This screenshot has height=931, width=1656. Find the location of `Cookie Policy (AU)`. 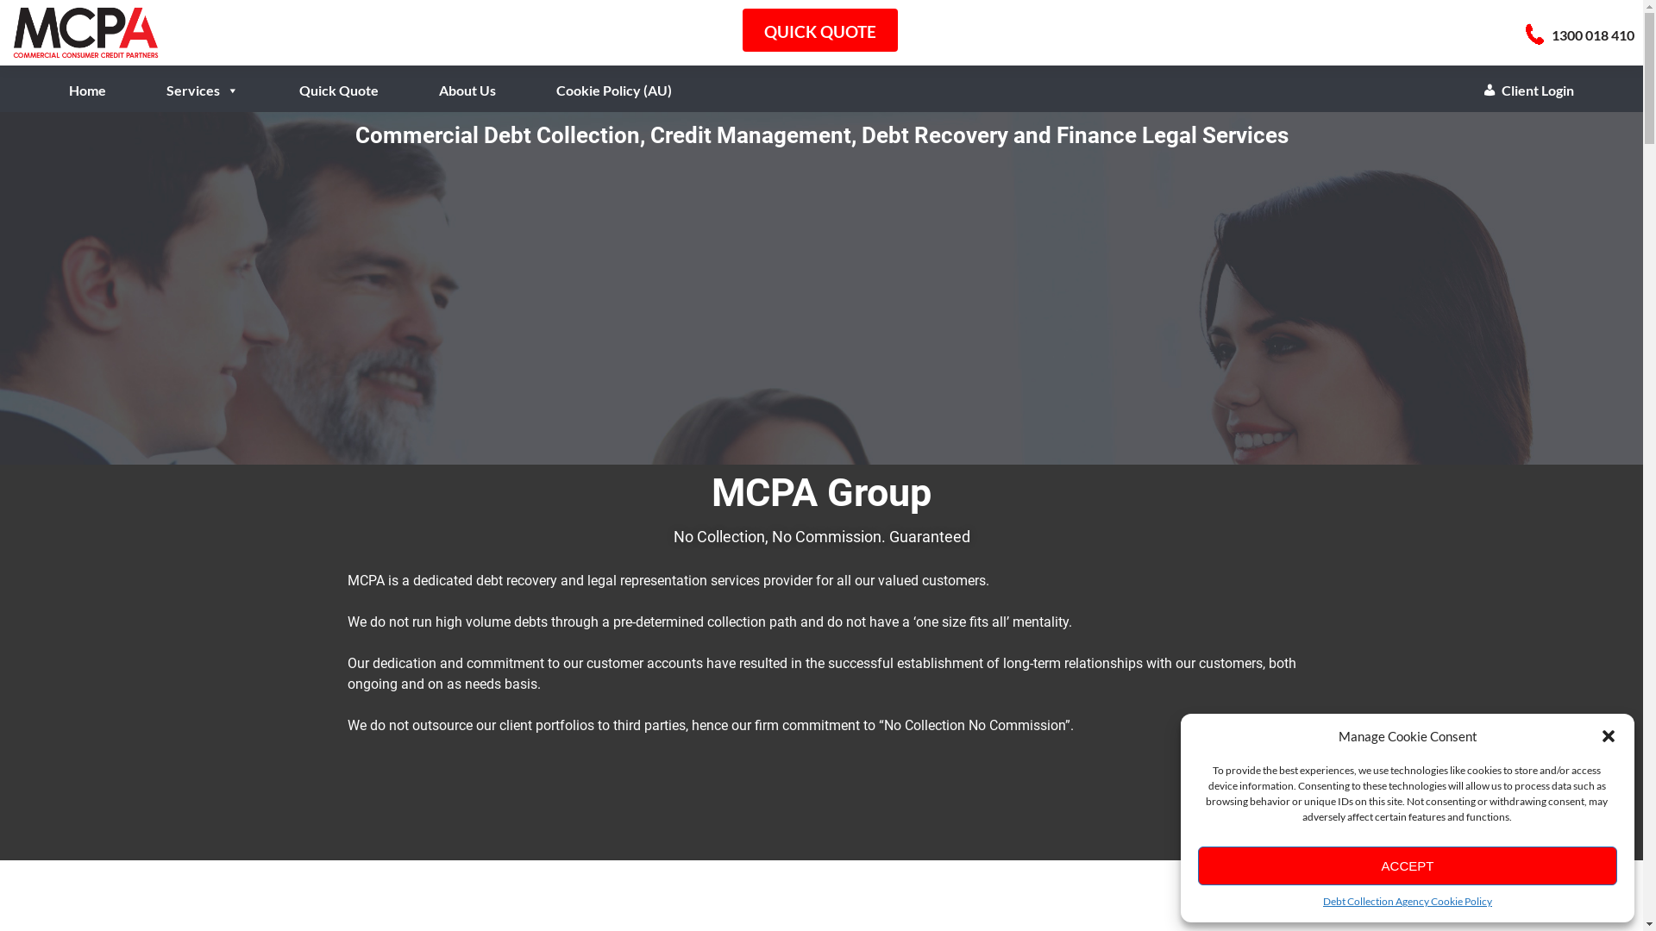

Cookie Policy (AU) is located at coordinates (614, 78).